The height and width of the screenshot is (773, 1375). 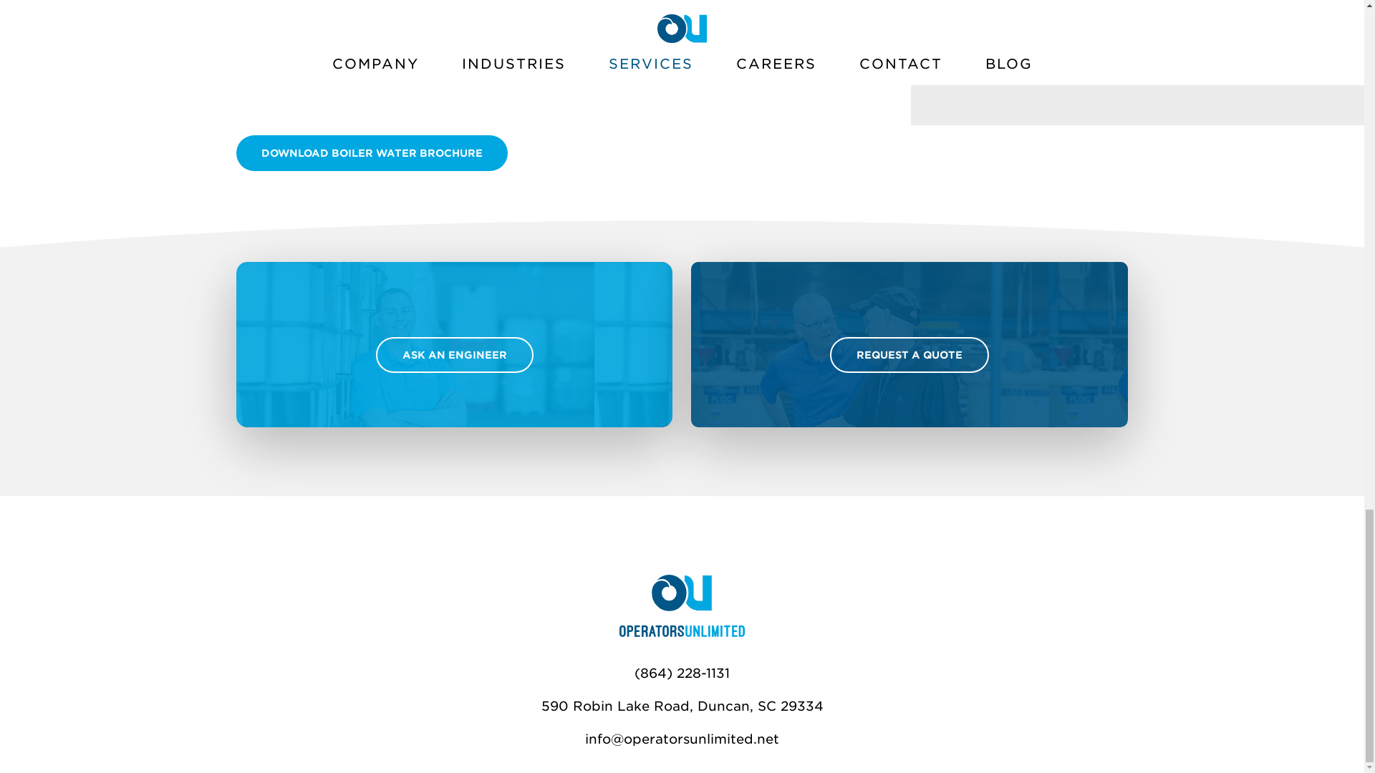 I want to click on ASK AN ENGINEER, so click(x=454, y=354).